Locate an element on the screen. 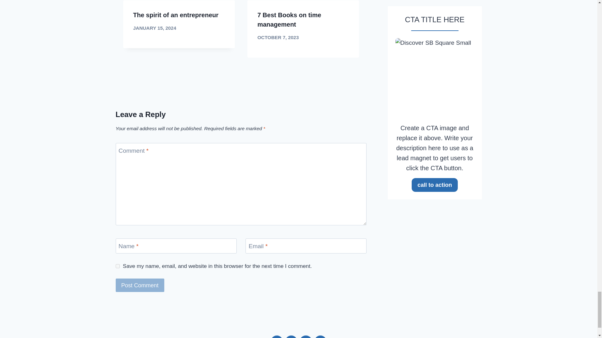  7 Best Books on time management is located at coordinates (289, 19).